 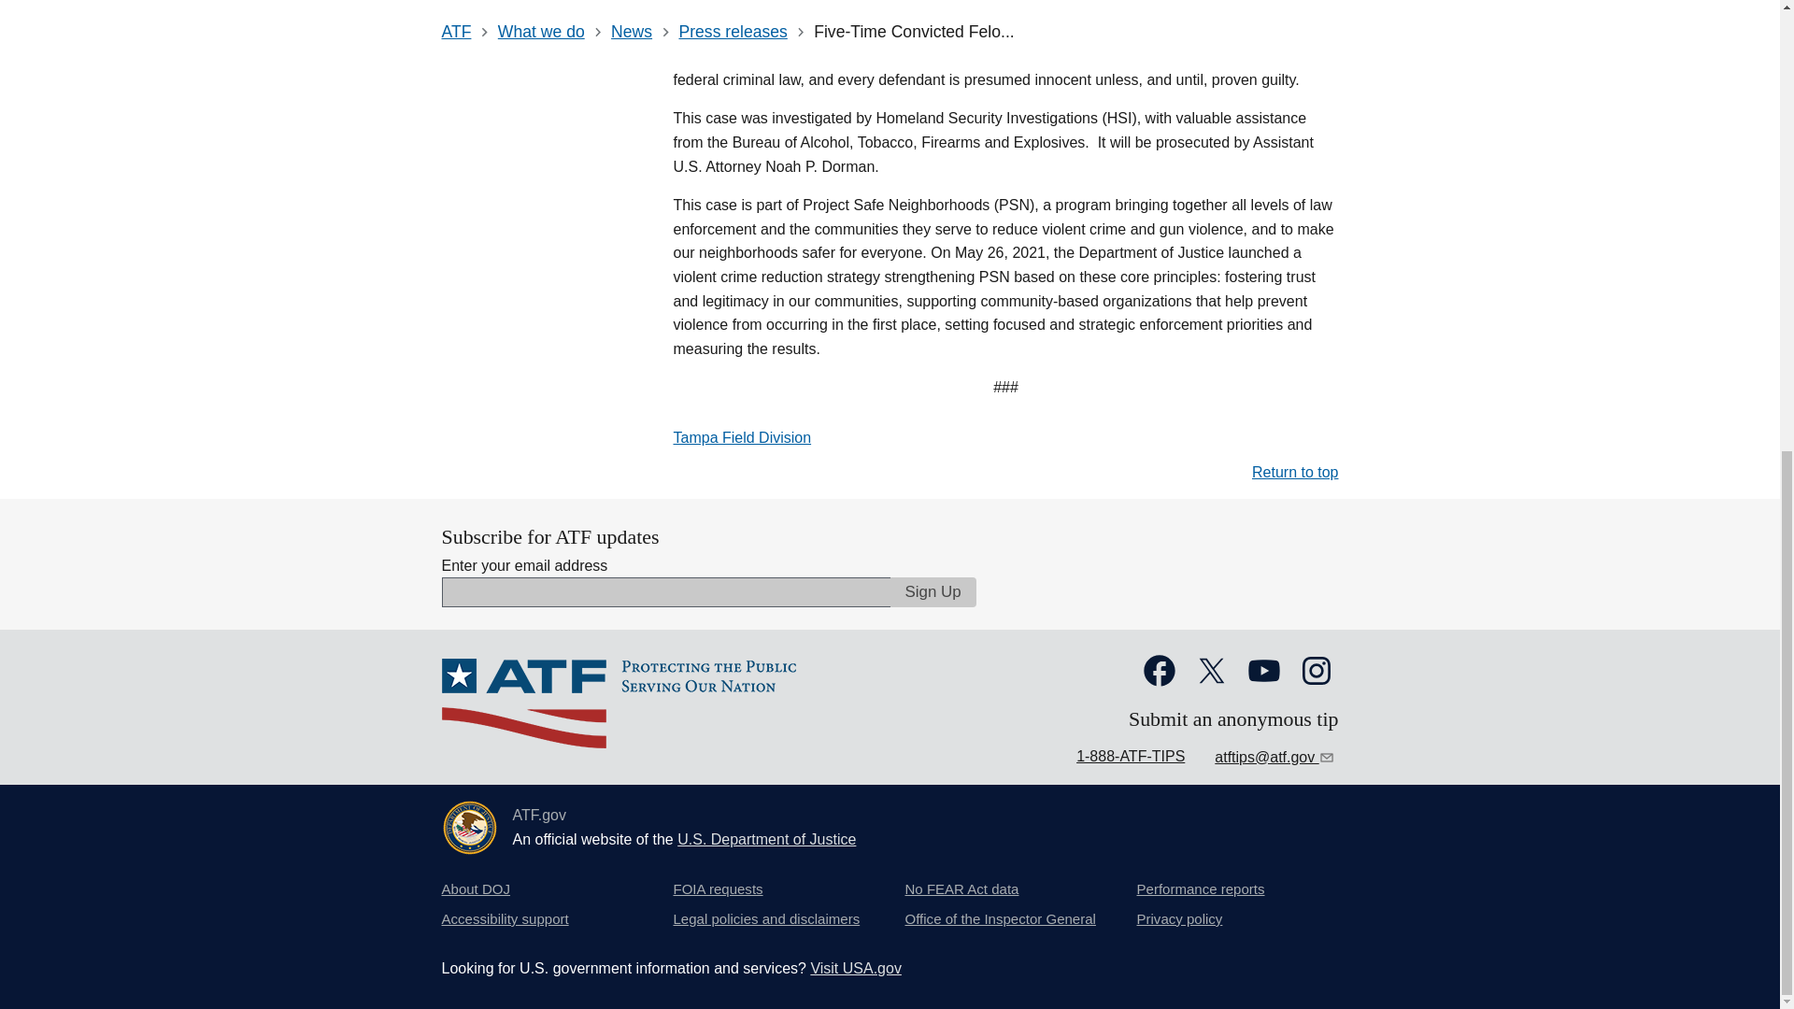 I want to click on Tampa Field Division, so click(x=742, y=437).